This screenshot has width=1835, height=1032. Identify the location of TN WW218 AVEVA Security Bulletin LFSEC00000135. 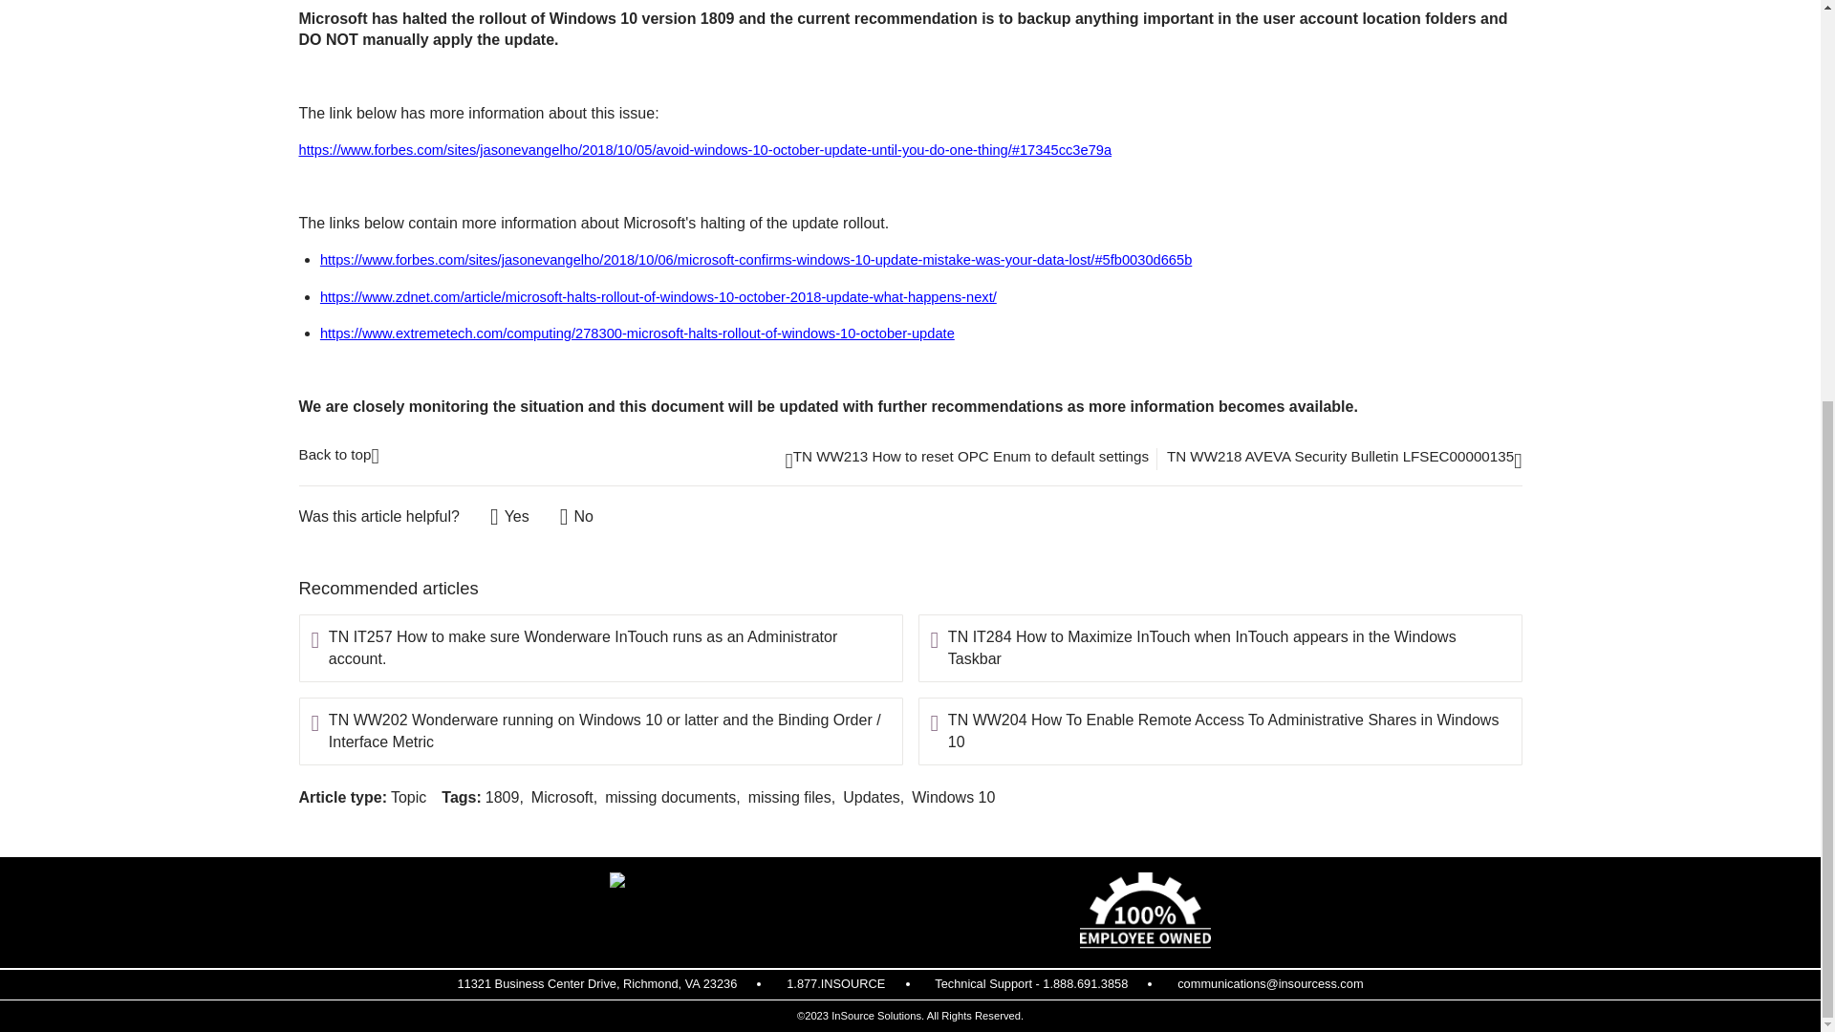
(1345, 461).